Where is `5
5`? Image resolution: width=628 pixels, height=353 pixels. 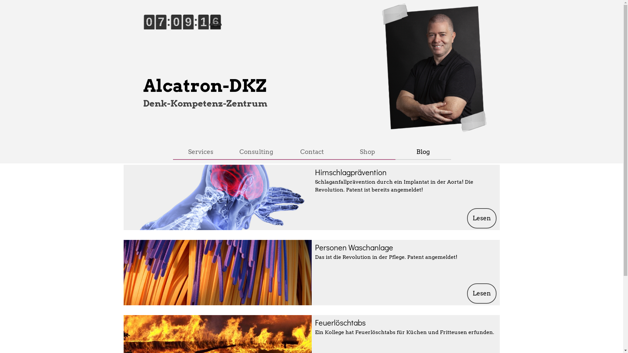 5
5 is located at coordinates (220, 30).